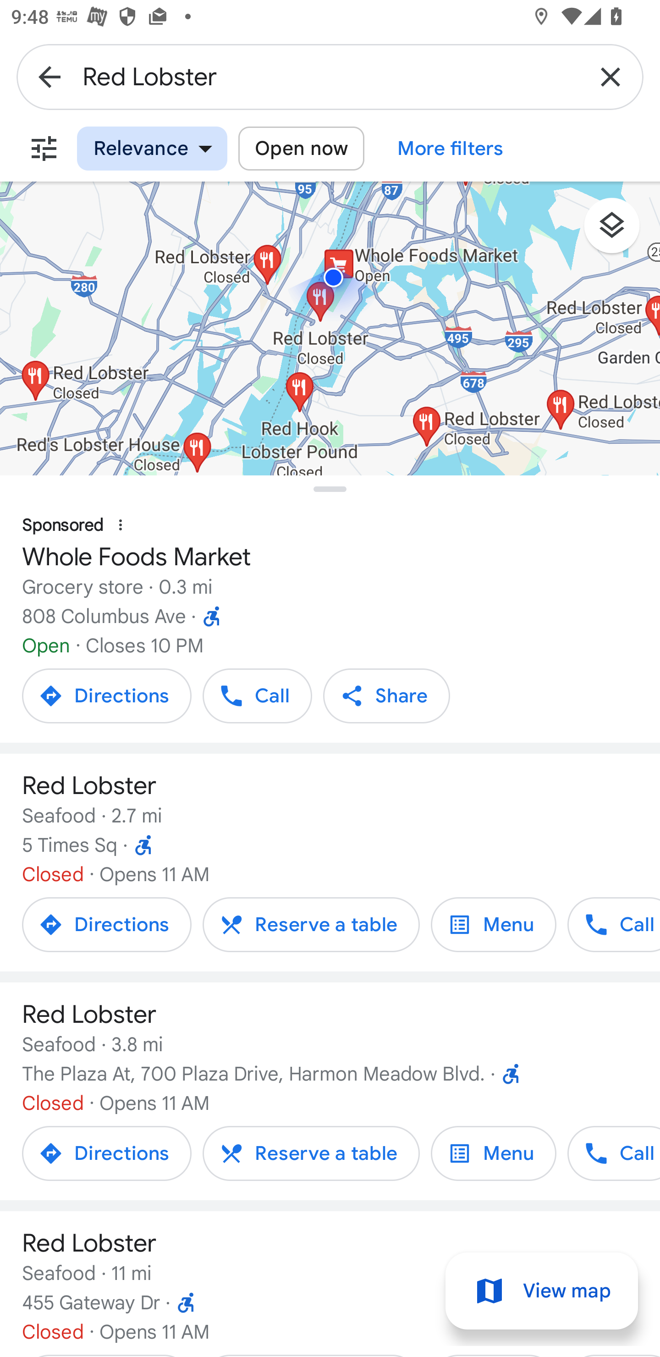 This screenshot has height=1357, width=660. I want to click on Layers, so click(620, 231).